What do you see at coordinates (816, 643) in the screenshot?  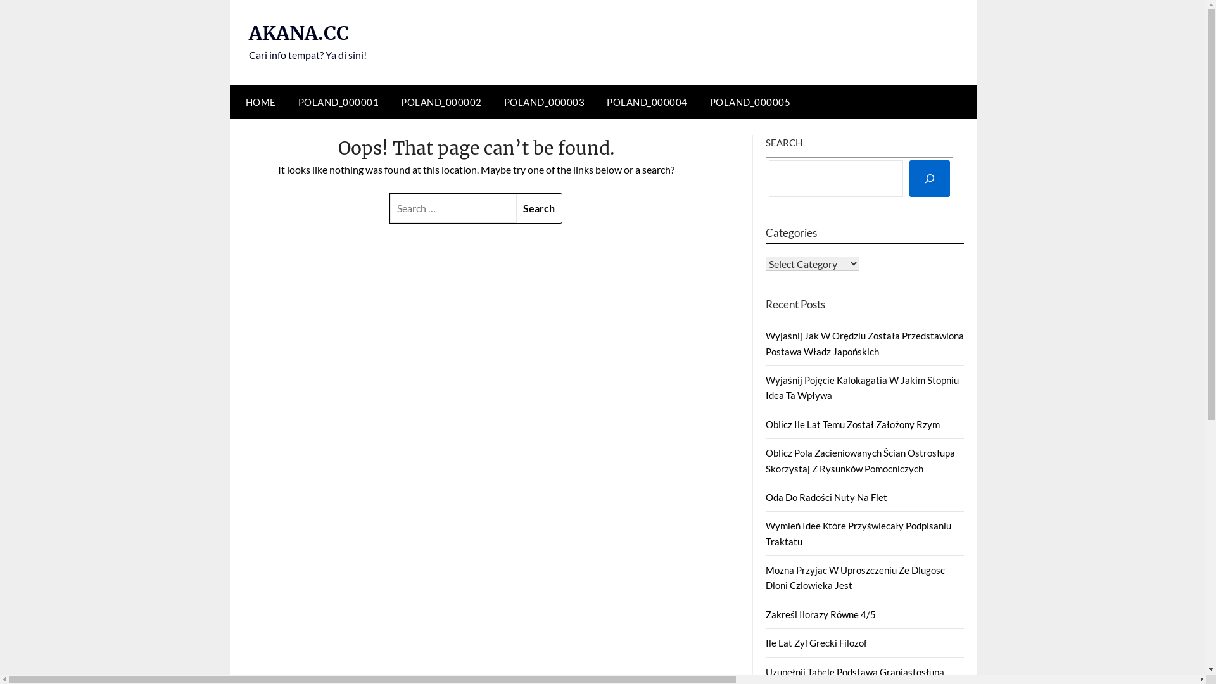 I see `Ile Lat Zyl Grecki Filozof` at bounding box center [816, 643].